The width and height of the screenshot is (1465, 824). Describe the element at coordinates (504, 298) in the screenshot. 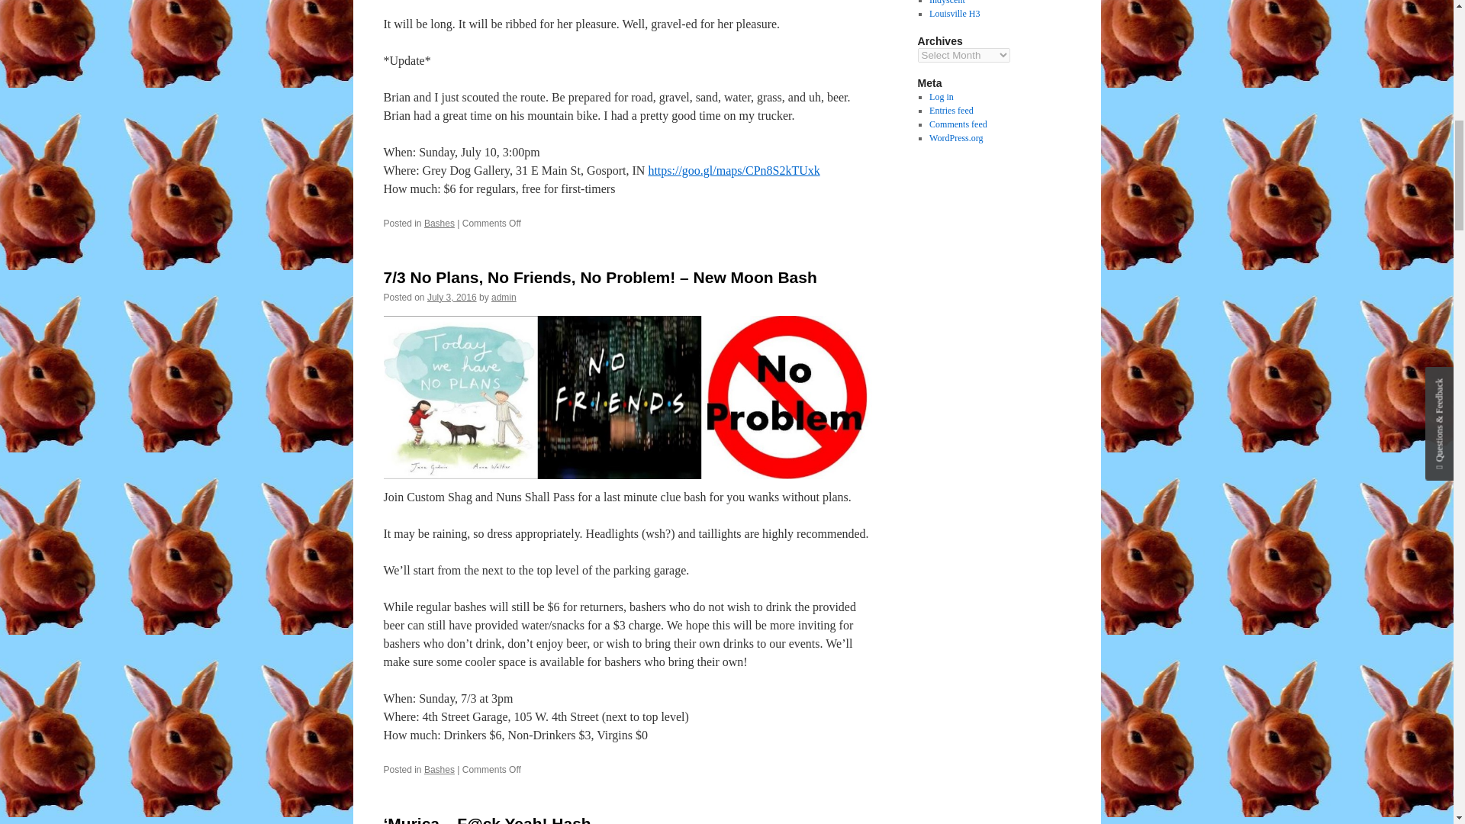

I see `View all posts by admin` at that location.